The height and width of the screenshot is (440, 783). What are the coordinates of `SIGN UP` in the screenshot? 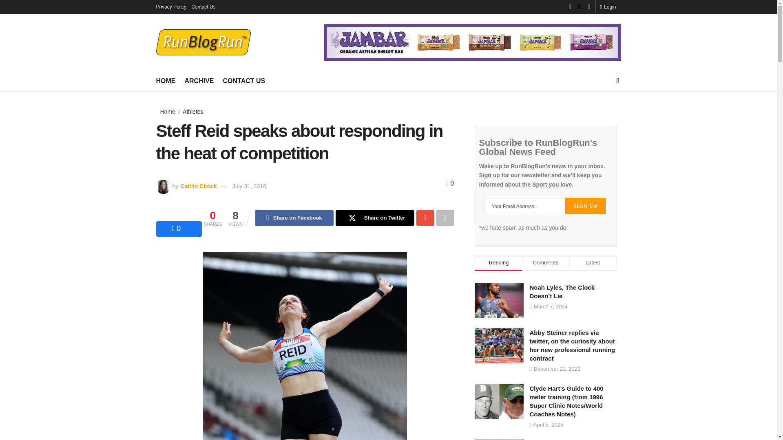 It's located at (585, 206).